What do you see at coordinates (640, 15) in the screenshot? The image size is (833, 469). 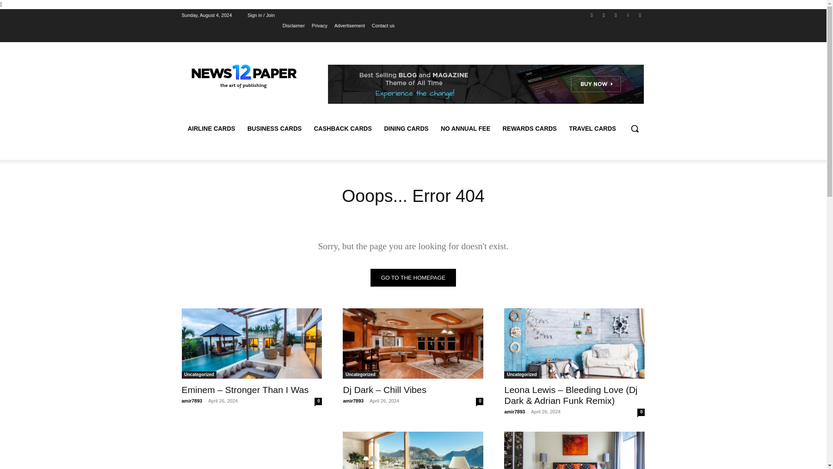 I see `Youtube` at bounding box center [640, 15].